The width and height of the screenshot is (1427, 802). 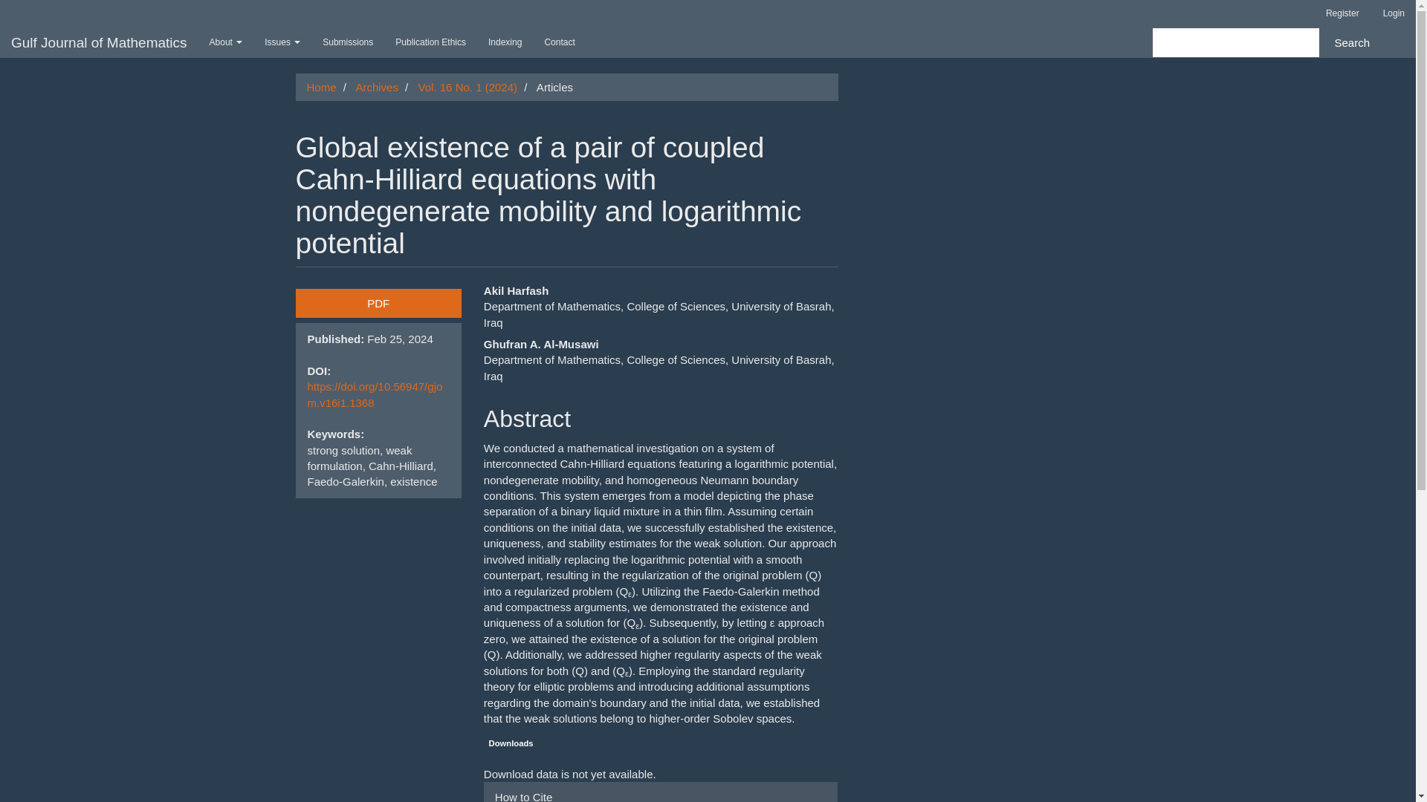 What do you see at coordinates (1351, 42) in the screenshot?
I see `Search` at bounding box center [1351, 42].